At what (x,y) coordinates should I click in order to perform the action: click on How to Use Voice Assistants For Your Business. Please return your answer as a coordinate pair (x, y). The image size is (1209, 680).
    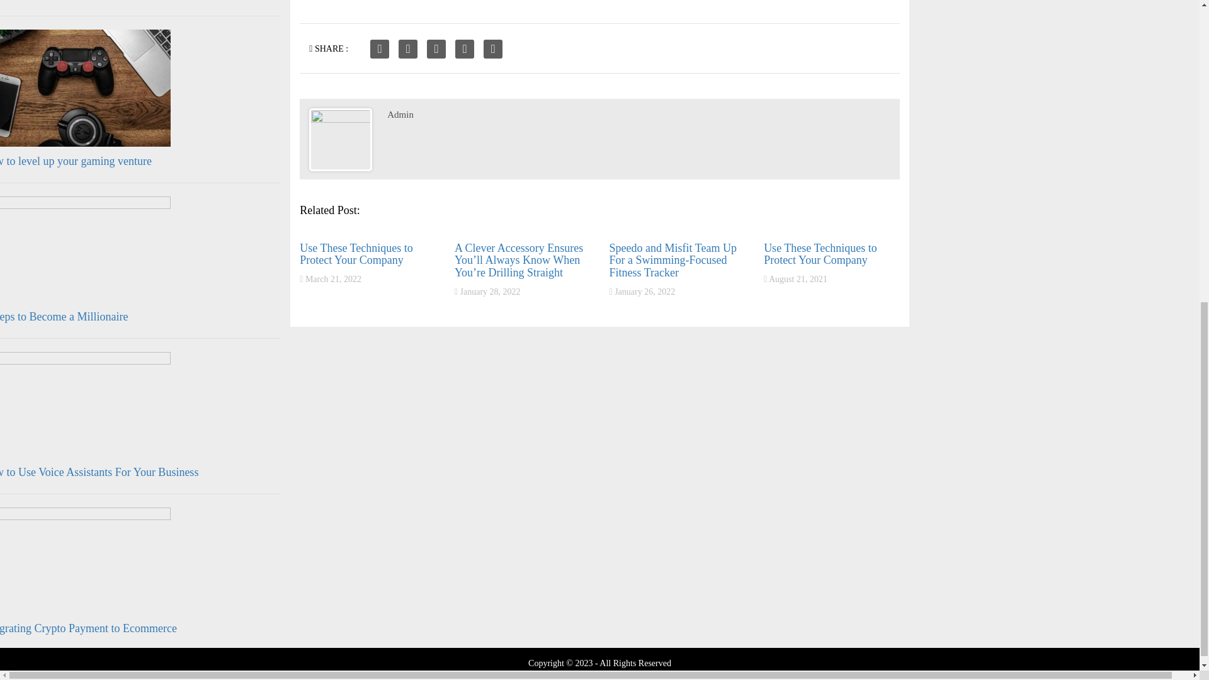
    Looking at the image, I should click on (99, 472).